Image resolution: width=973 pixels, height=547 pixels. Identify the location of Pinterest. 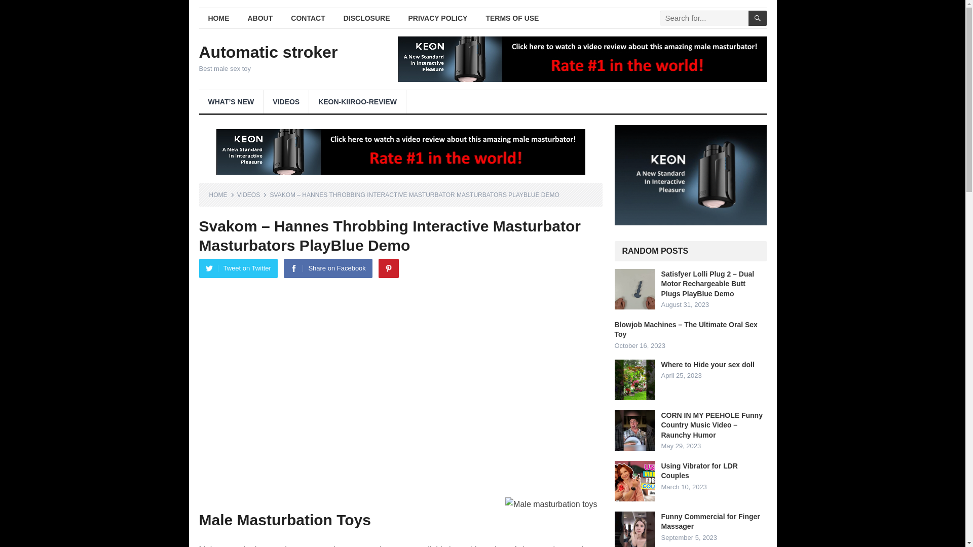
(388, 268).